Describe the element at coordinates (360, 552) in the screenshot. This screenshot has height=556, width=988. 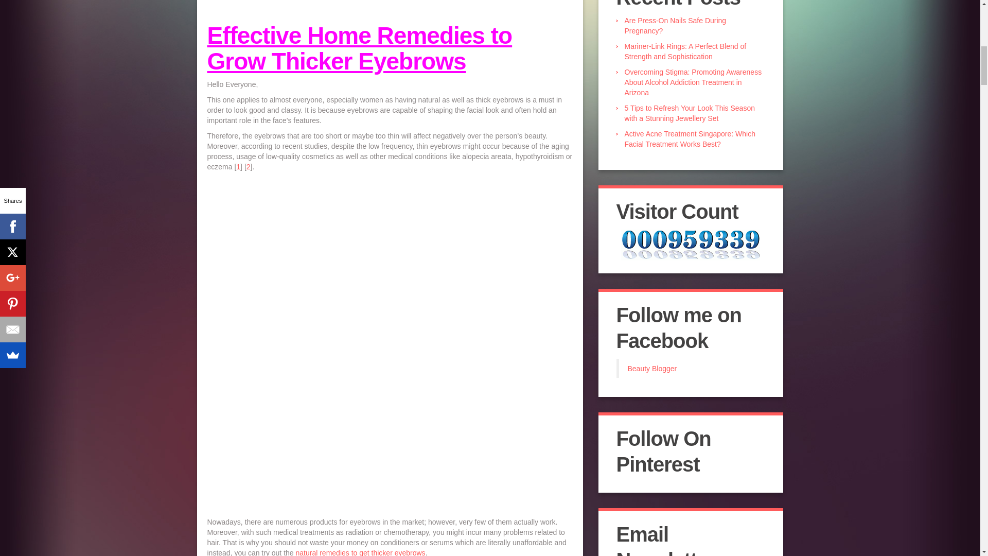
I see `natural remedies to get thicker eyebrows` at that location.